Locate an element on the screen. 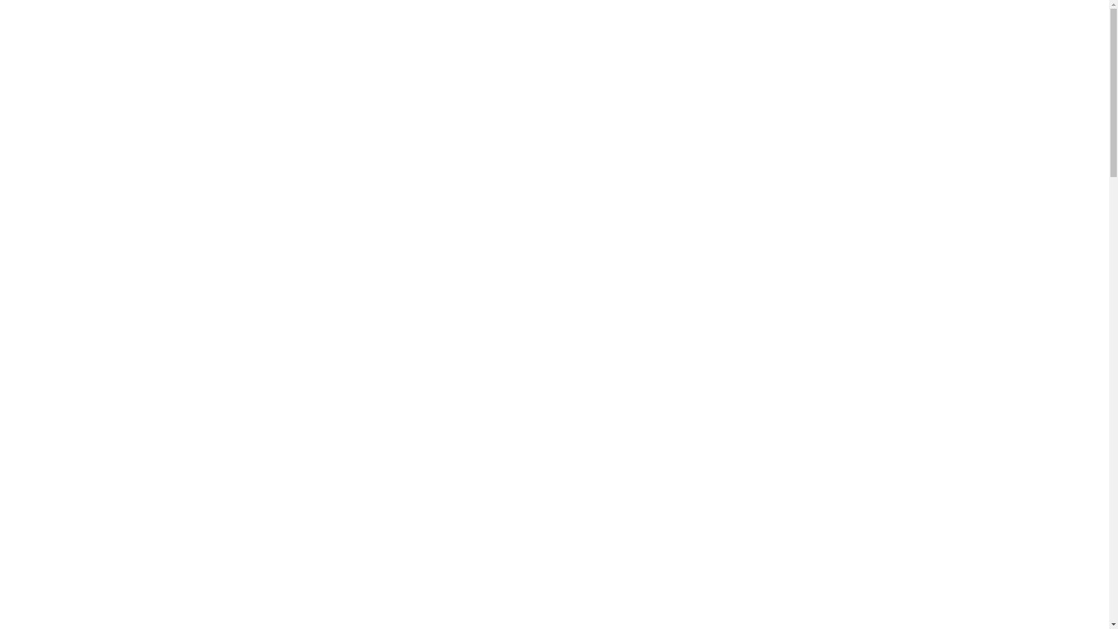  About Us is located at coordinates (795, 41).